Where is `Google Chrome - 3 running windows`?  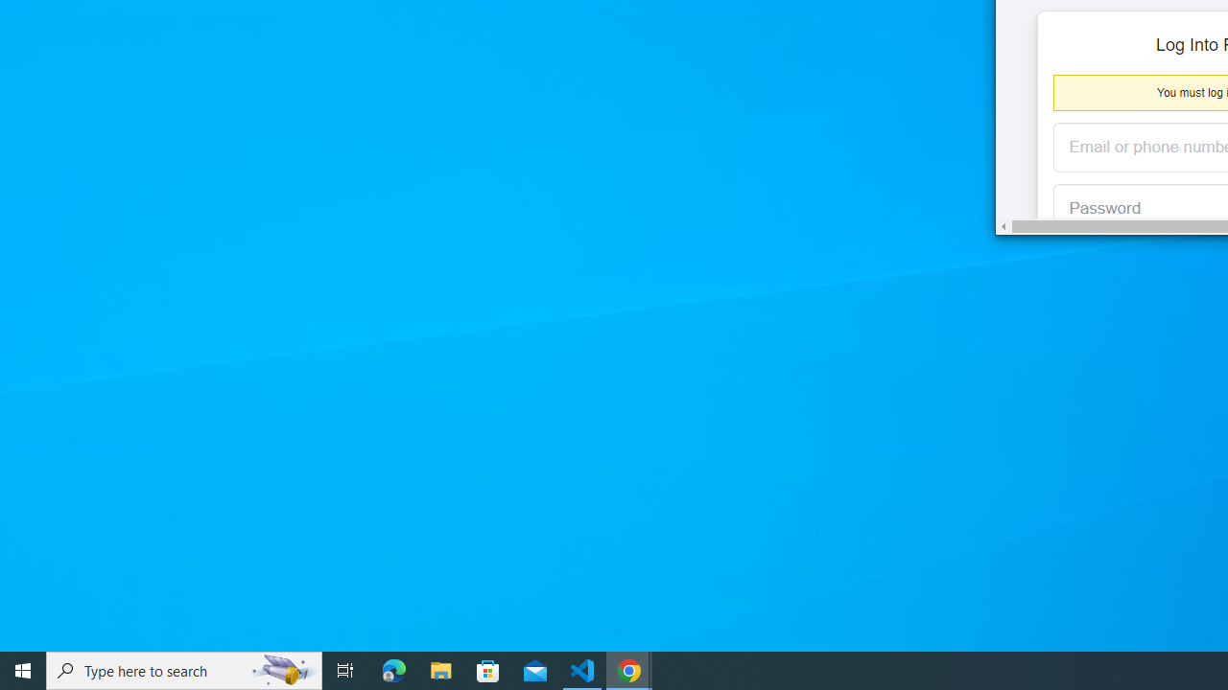
Google Chrome - 3 running windows is located at coordinates (629, 671).